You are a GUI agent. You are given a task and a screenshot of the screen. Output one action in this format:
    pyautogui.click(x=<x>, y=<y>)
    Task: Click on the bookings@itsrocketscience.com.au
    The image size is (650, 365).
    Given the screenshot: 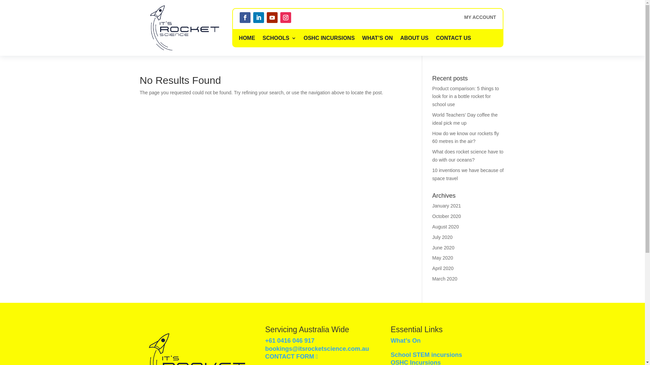 What is the action you would take?
    pyautogui.click(x=317, y=349)
    